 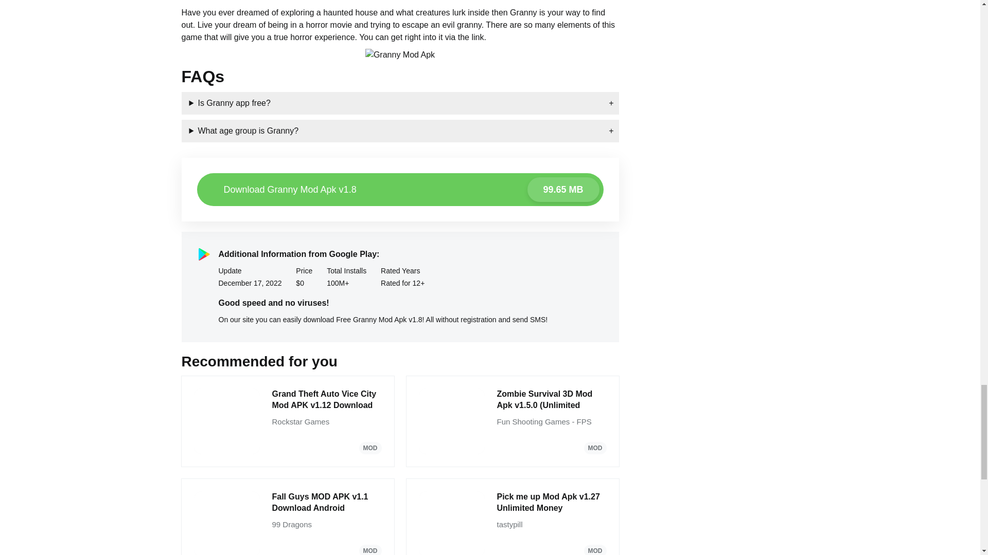 I want to click on Pick Me Up Mod Apk V1.27 Unlimited Money, so click(x=552, y=503).